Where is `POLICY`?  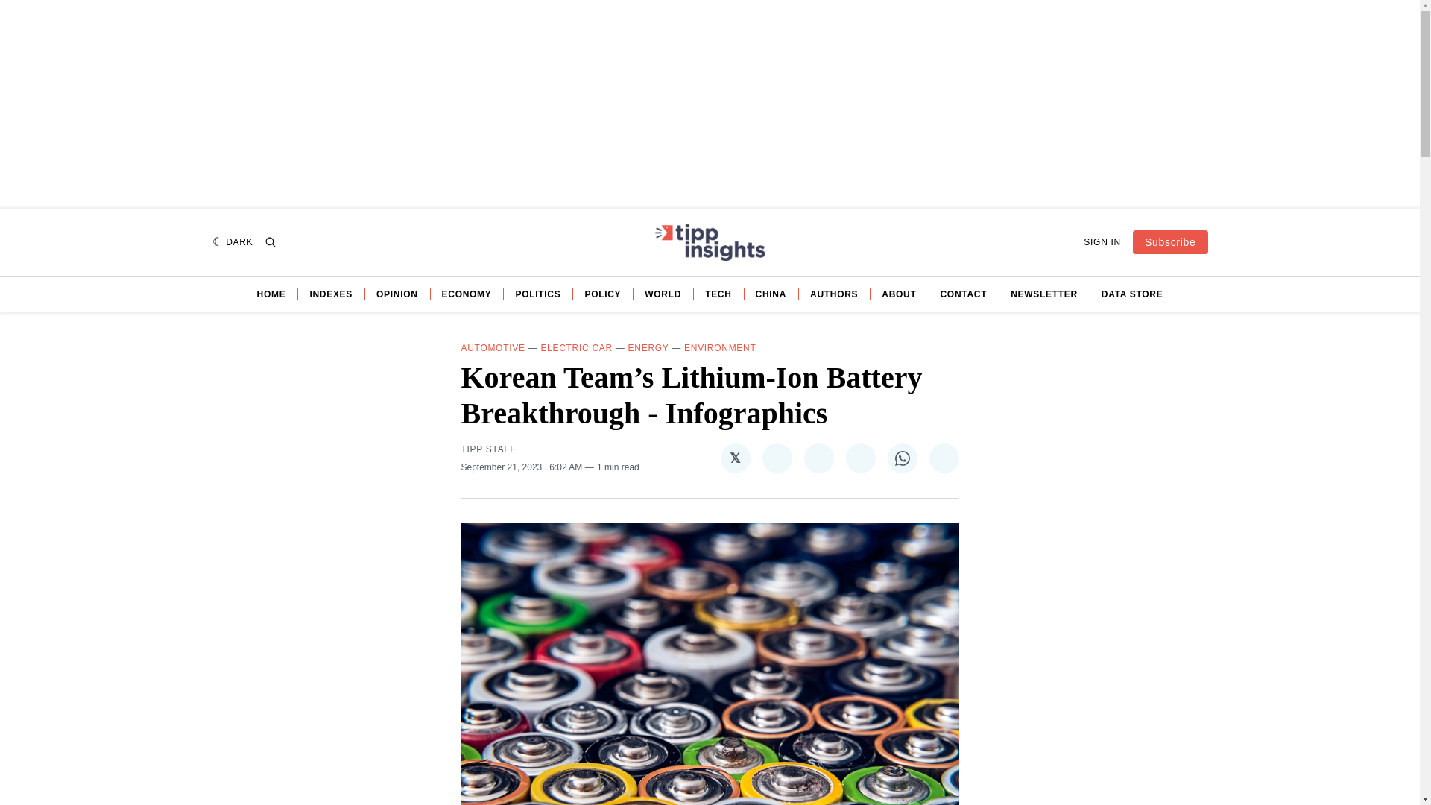
POLICY is located at coordinates (602, 294).